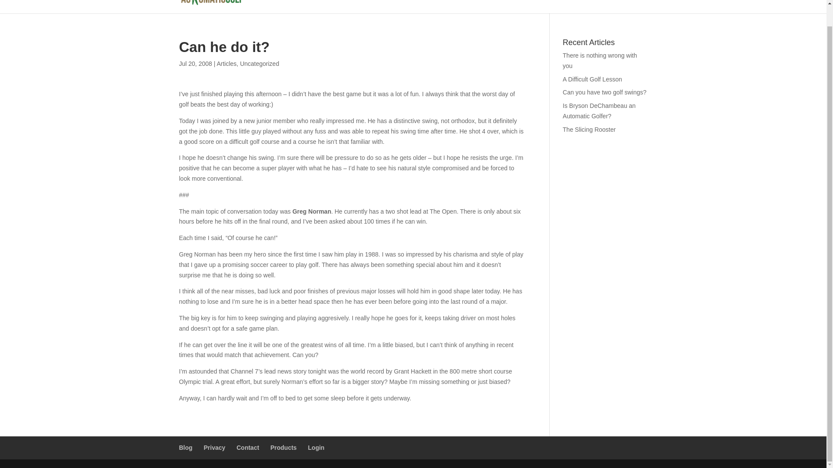 The width and height of the screenshot is (833, 468). I want to click on Login, so click(316, 447).